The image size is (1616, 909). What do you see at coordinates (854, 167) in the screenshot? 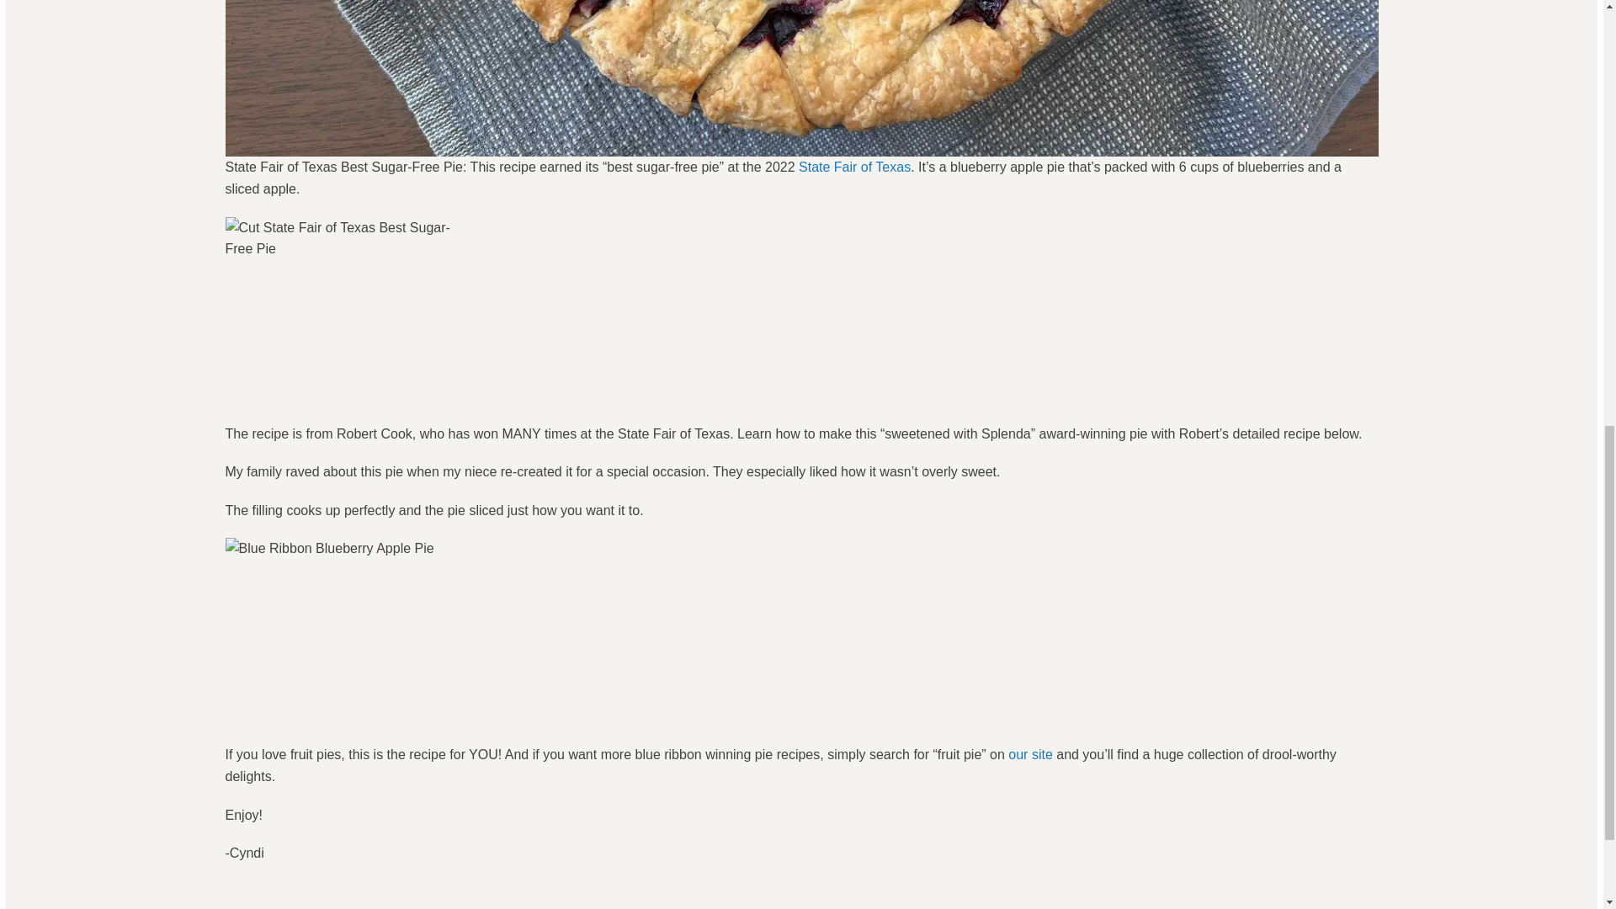
I see `State Fair of Texas` at bounding box center [854, 167].